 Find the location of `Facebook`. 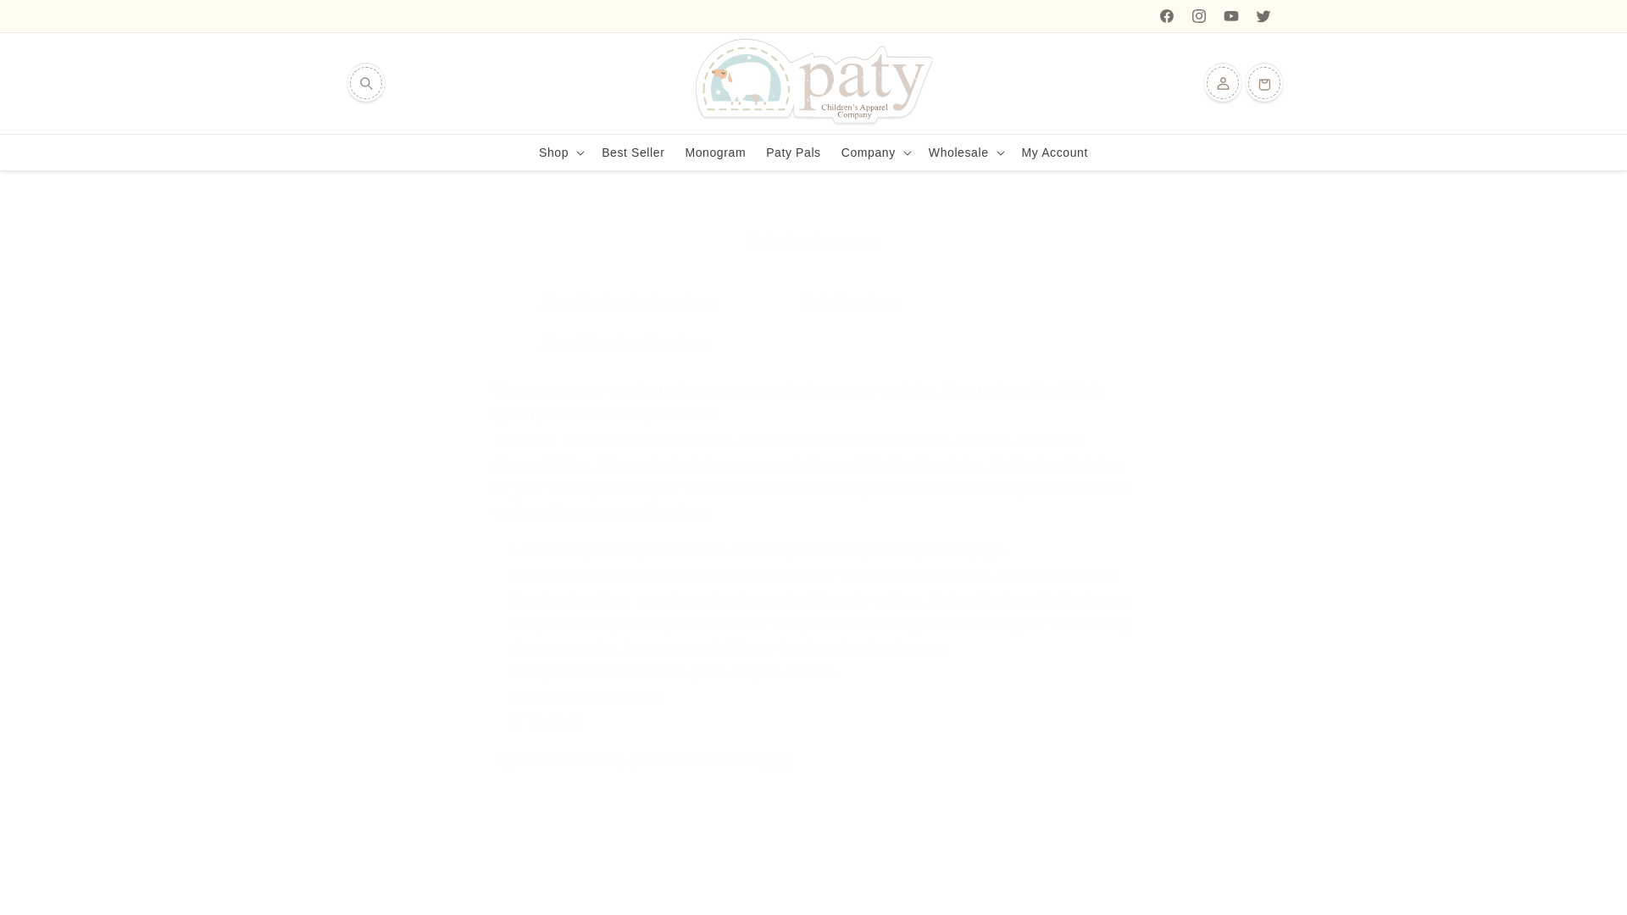

Facebook is located at coordinates (1166, 15).